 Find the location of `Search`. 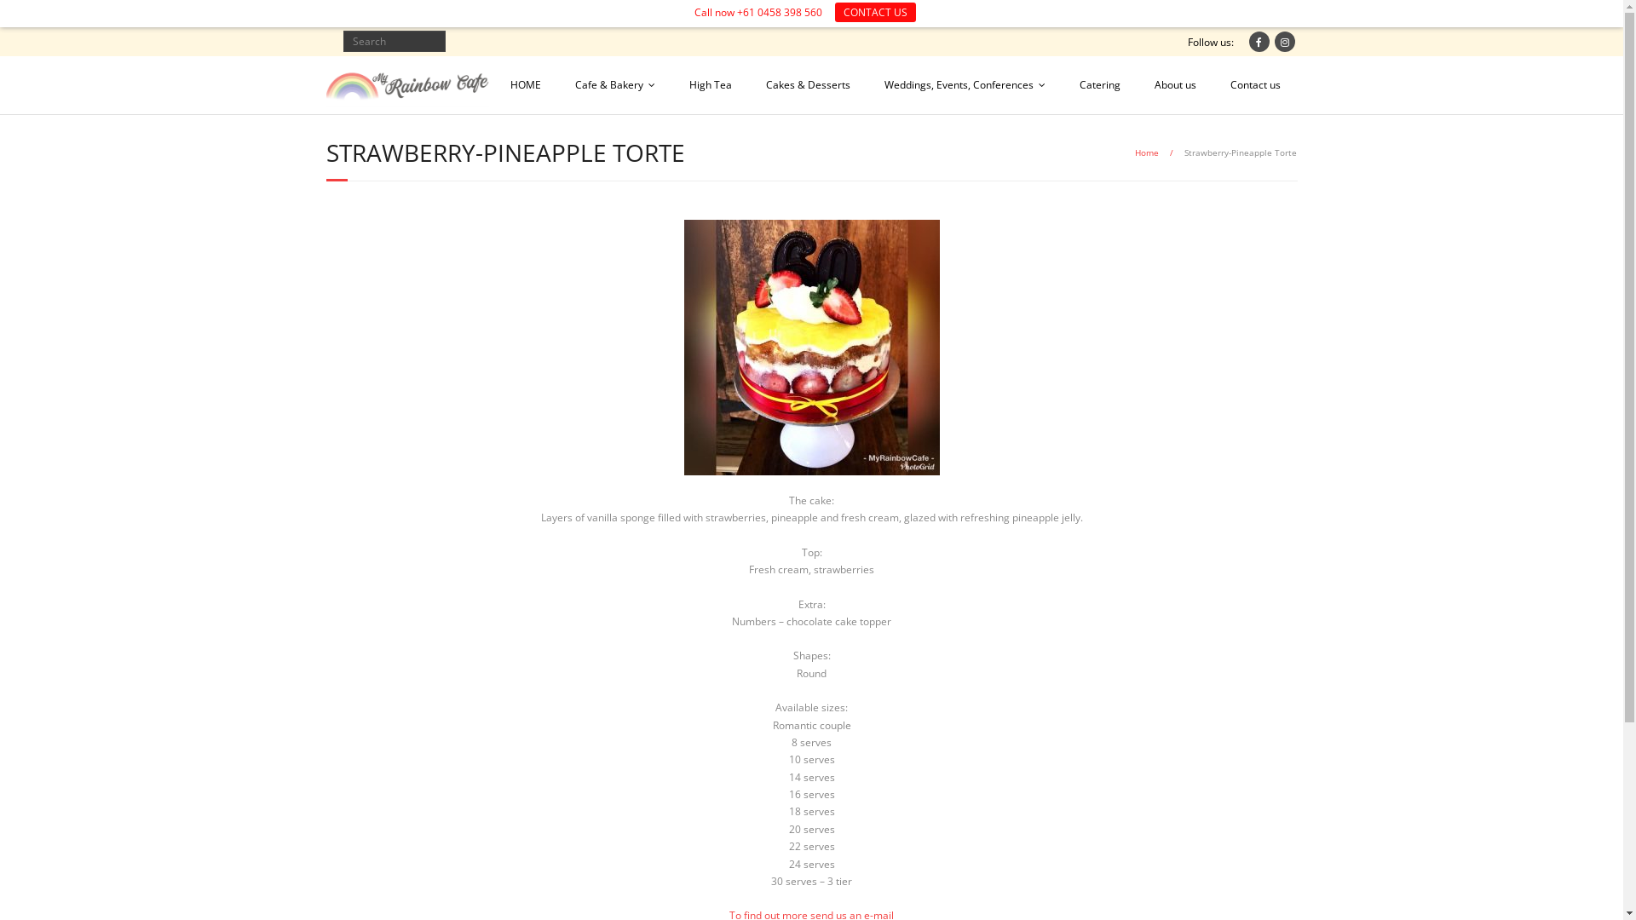

Search is located at coordinates (29, 16).